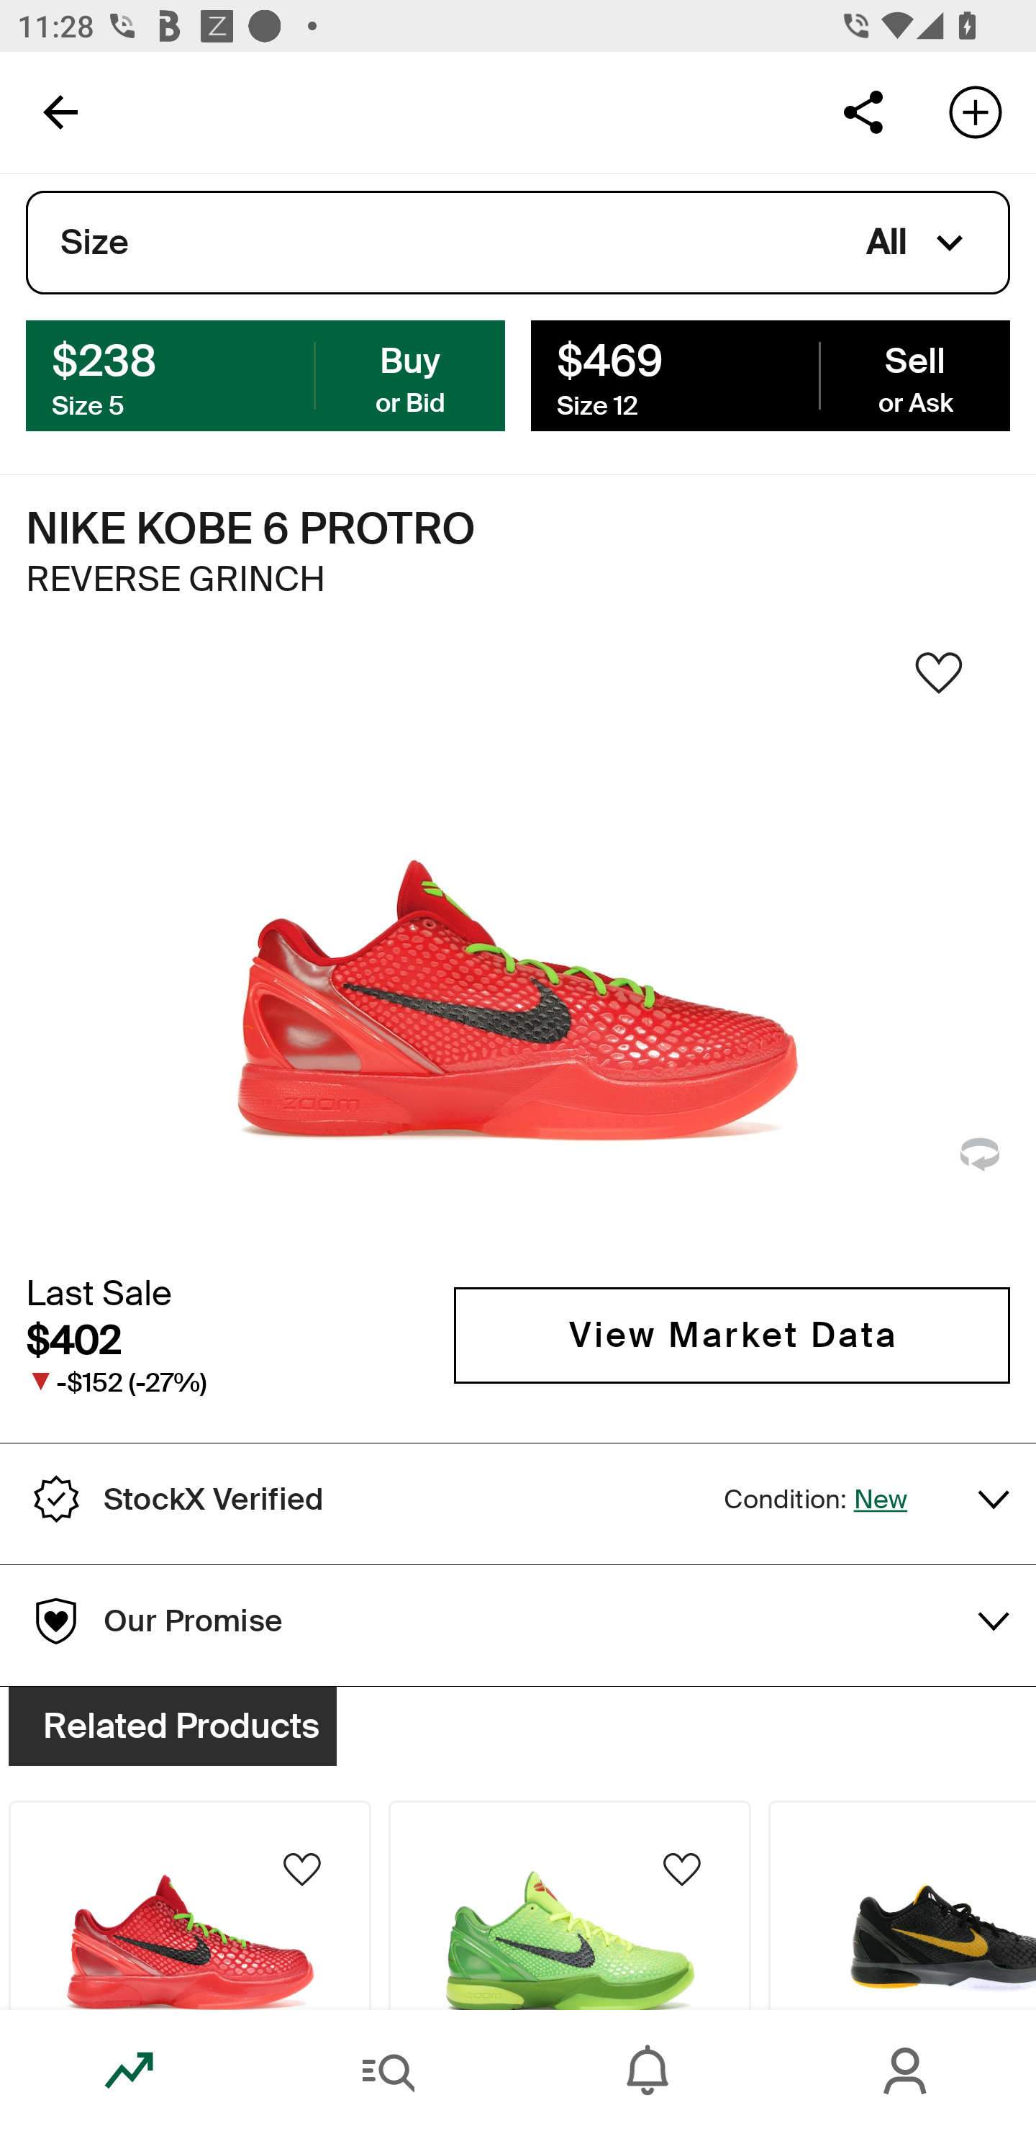  Describe the element at coordinates (906, 2071) in the screenshot. I see `Account` at that location.